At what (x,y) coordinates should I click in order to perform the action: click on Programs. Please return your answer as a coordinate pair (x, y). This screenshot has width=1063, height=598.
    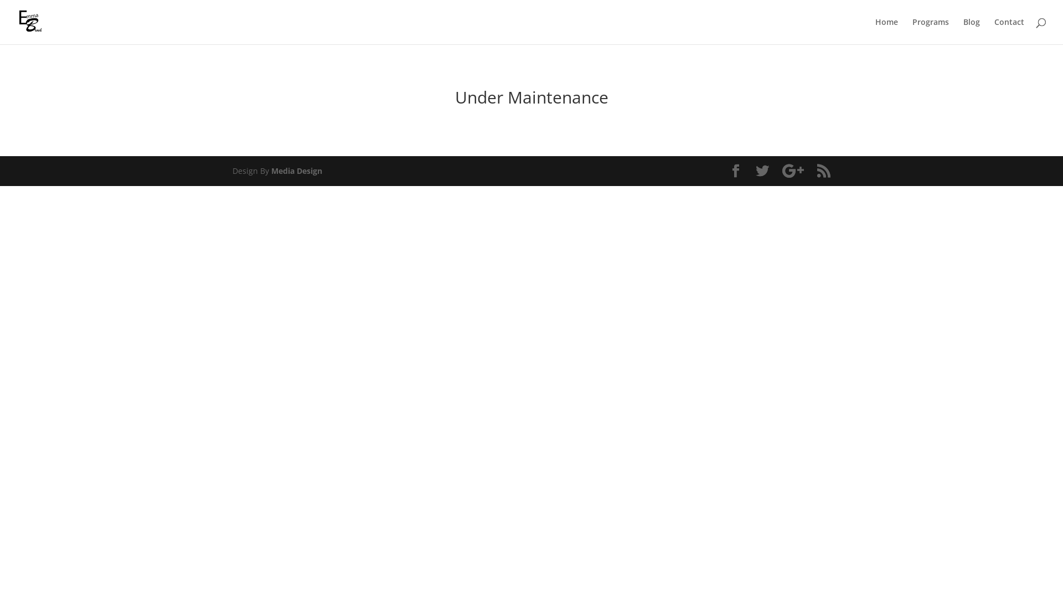
    Looking at the image, I should click on (931, 31).